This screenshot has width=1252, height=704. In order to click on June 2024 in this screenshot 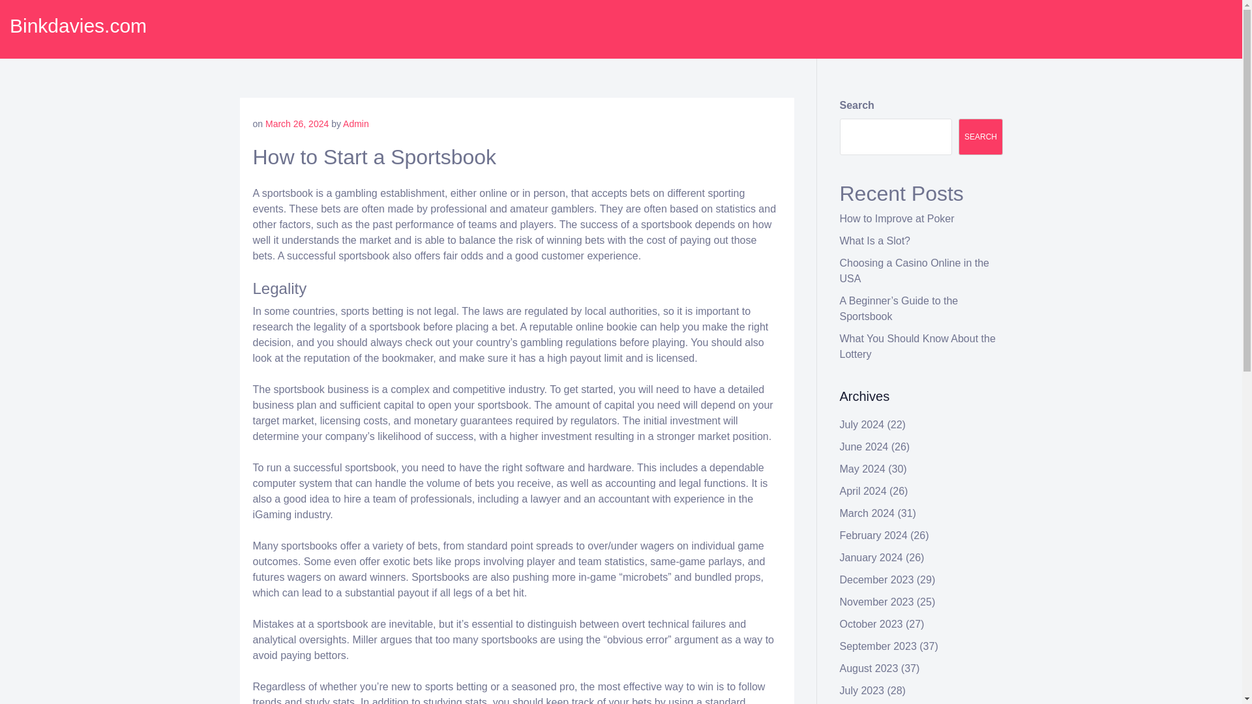, I will do `click(865, 447)`.